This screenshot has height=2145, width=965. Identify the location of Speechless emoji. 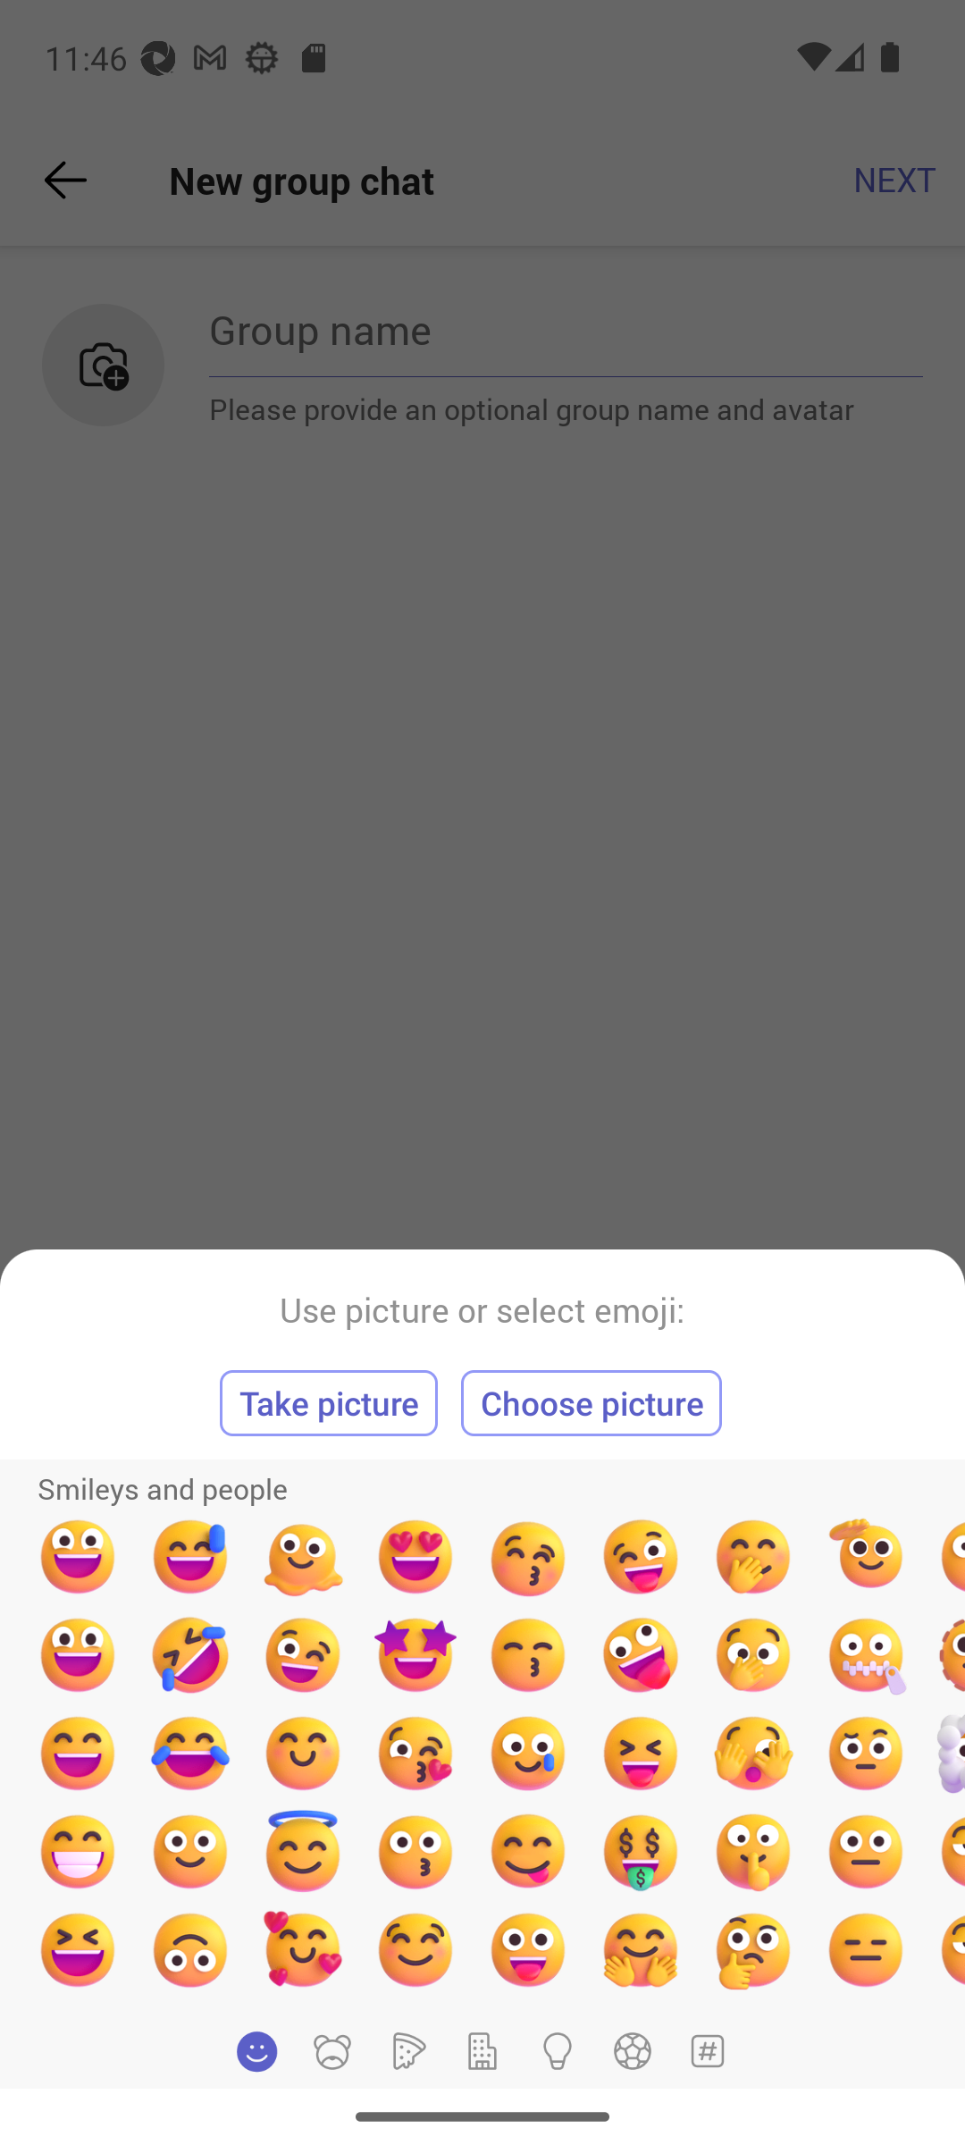
(865, 1851).